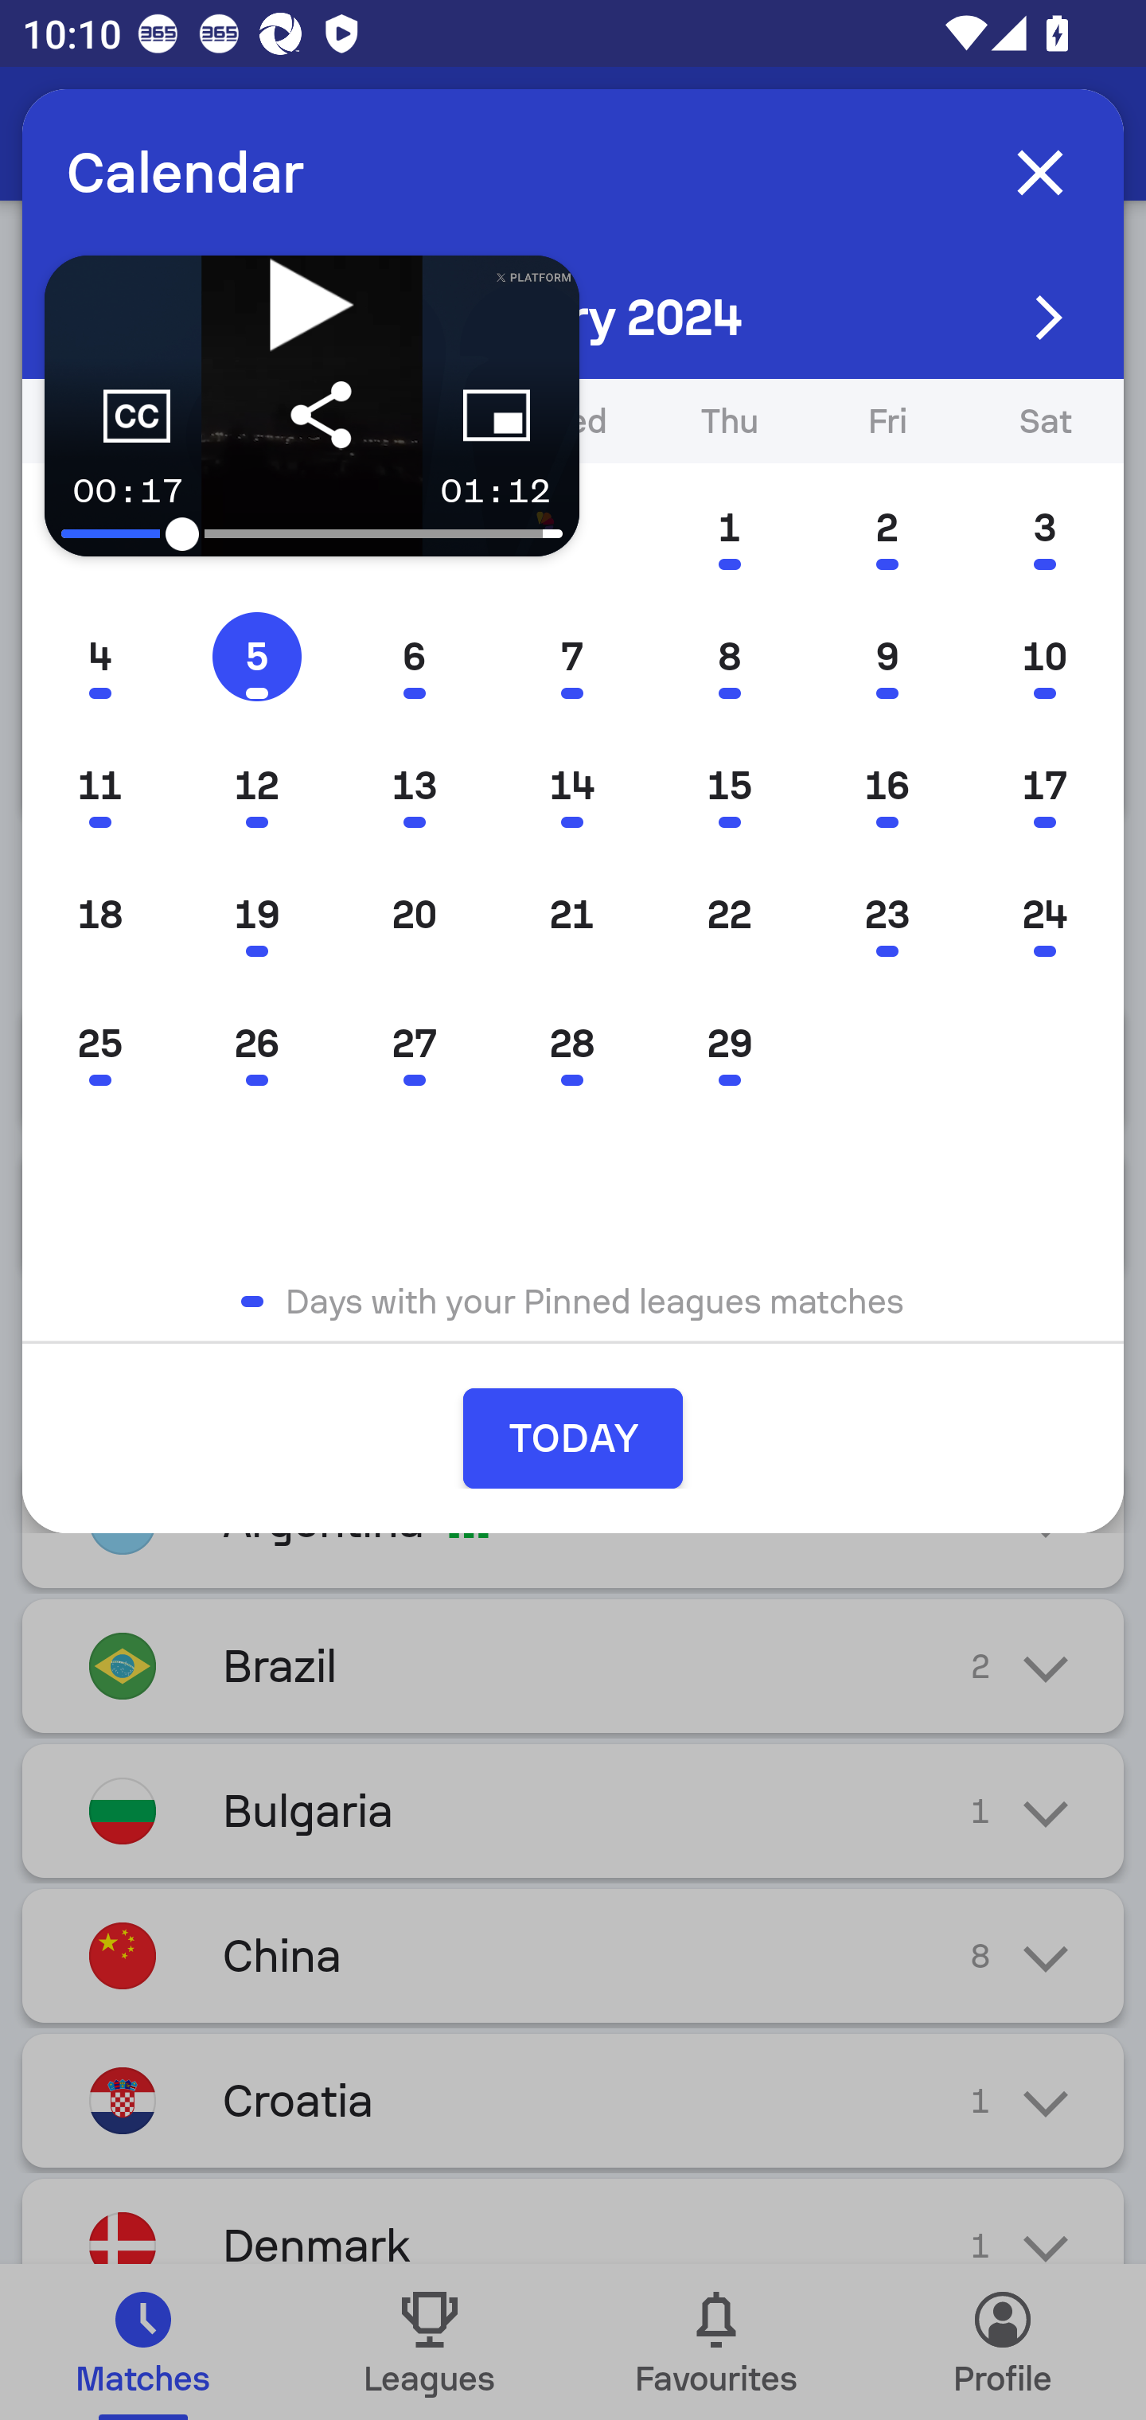 The width and height of the screenshot is (1146, 2420). I want to click on 14, so click(571, 785).